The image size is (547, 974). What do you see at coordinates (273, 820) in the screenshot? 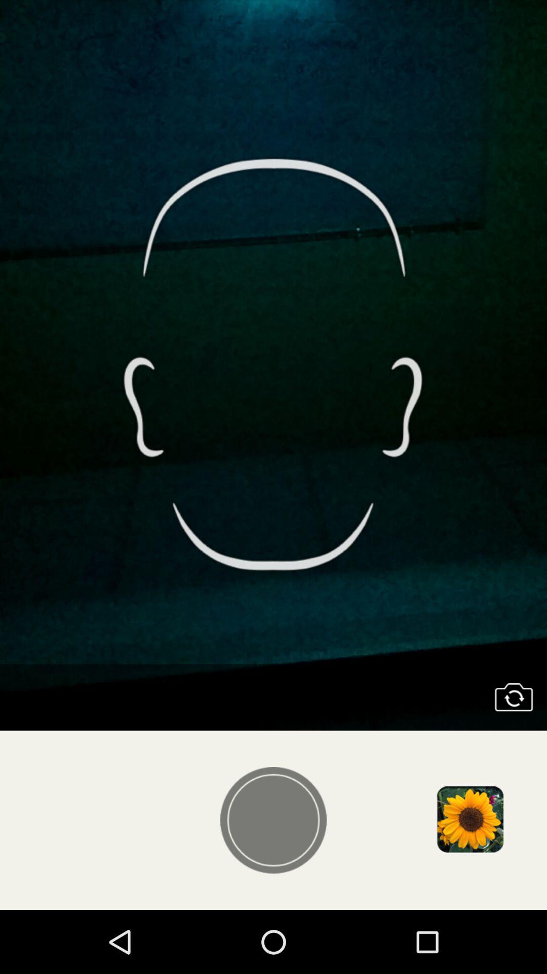
I see `take photo` at bounding box center [273, 820].